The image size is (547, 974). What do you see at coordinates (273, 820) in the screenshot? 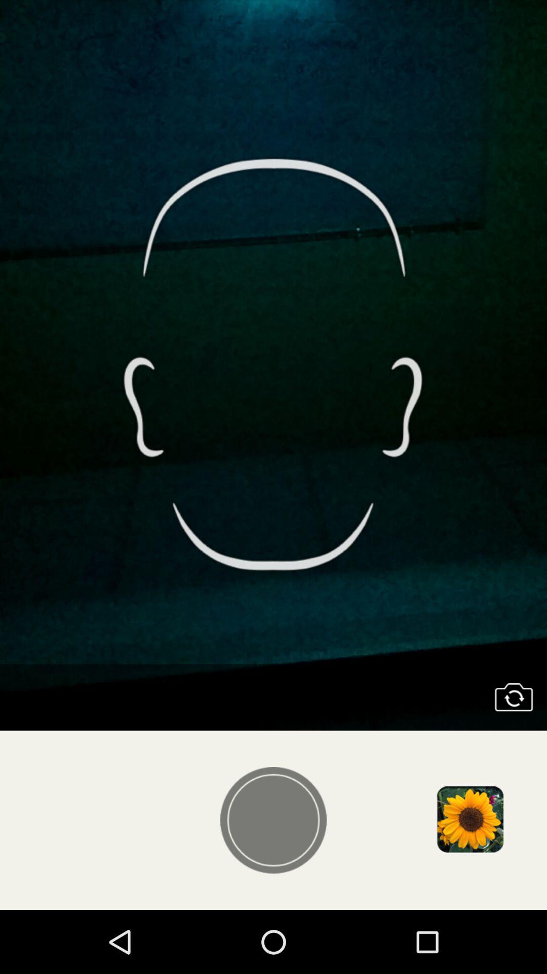
I see `take photo` at bounding box center [273, 820].